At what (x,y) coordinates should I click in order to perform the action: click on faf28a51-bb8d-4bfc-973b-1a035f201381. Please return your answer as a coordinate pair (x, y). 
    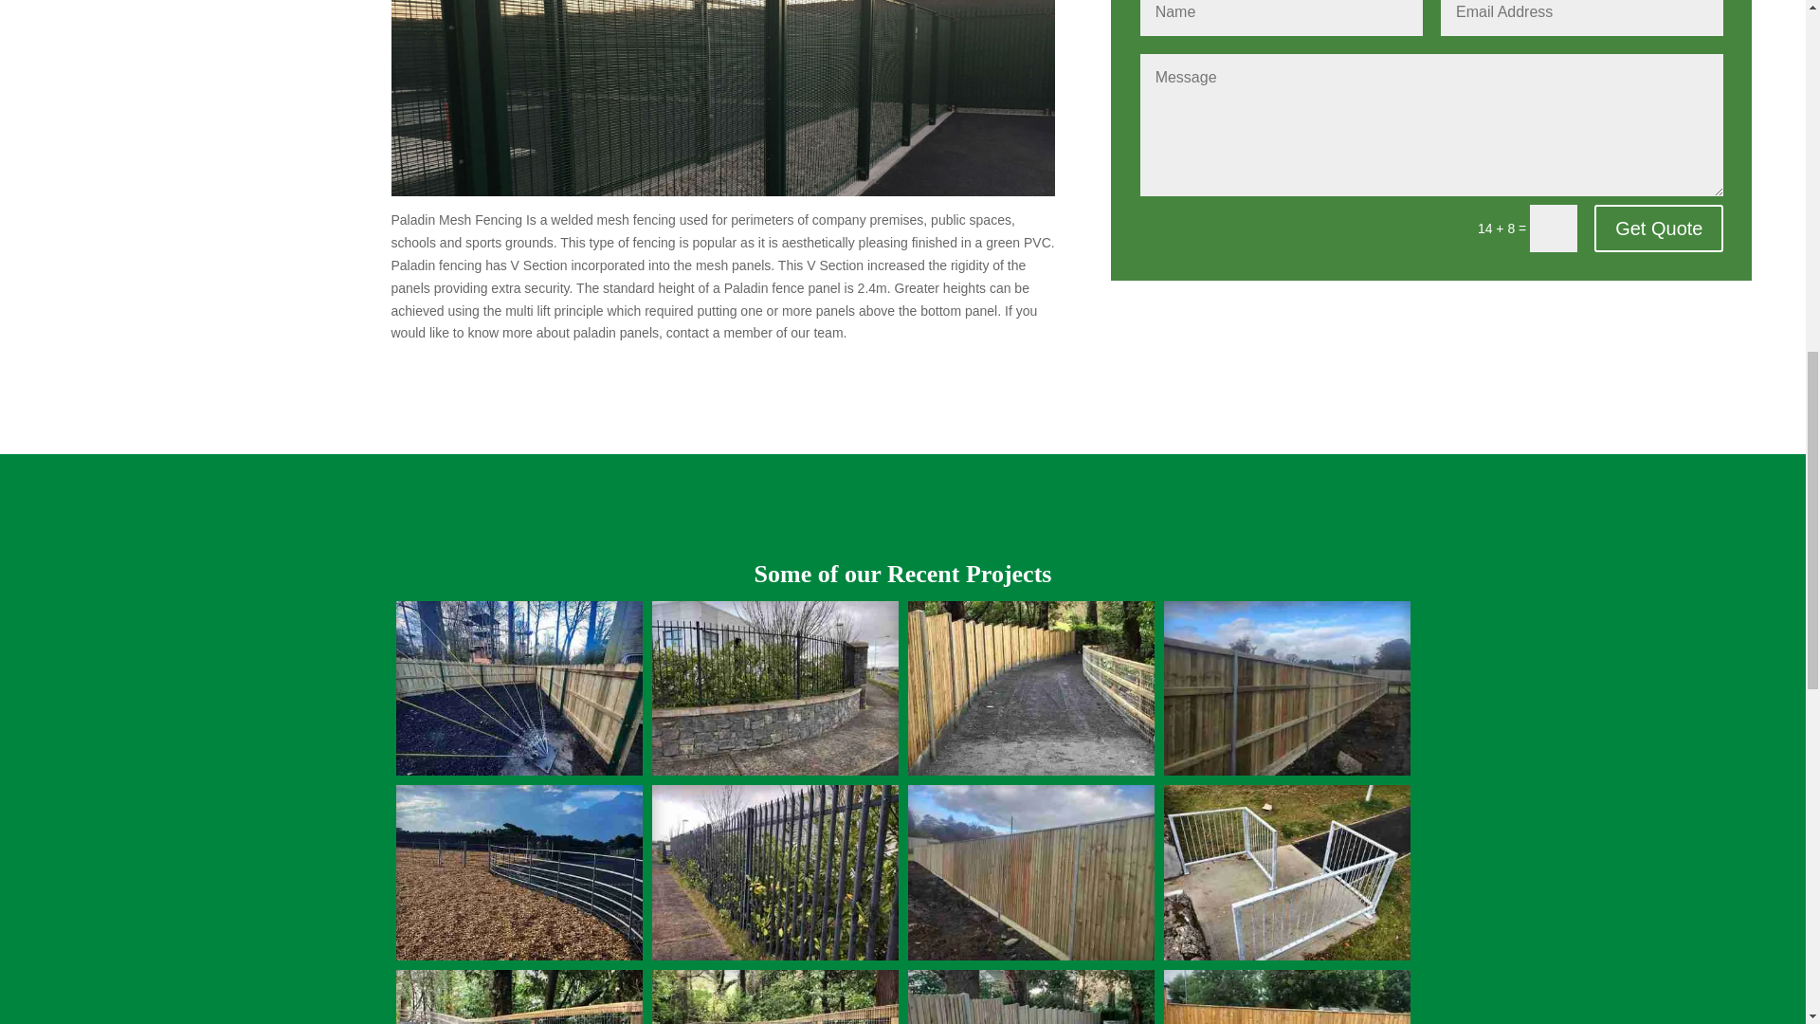
    Looking at the image, I should click on (775, 956).